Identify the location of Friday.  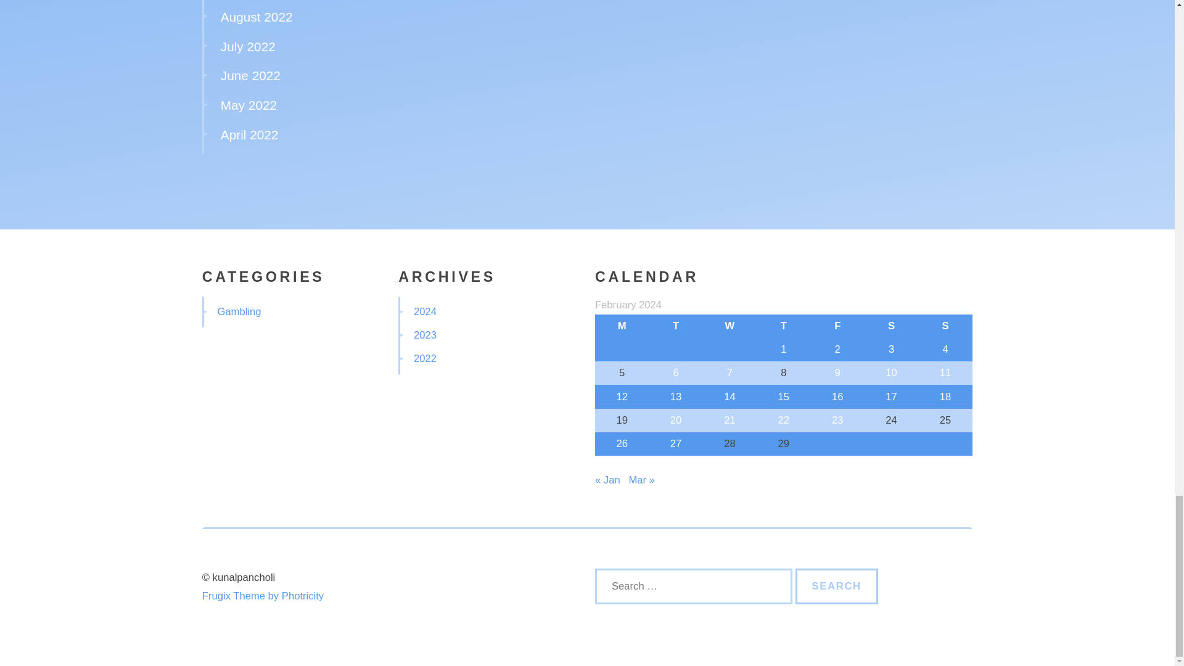
(837, 326).